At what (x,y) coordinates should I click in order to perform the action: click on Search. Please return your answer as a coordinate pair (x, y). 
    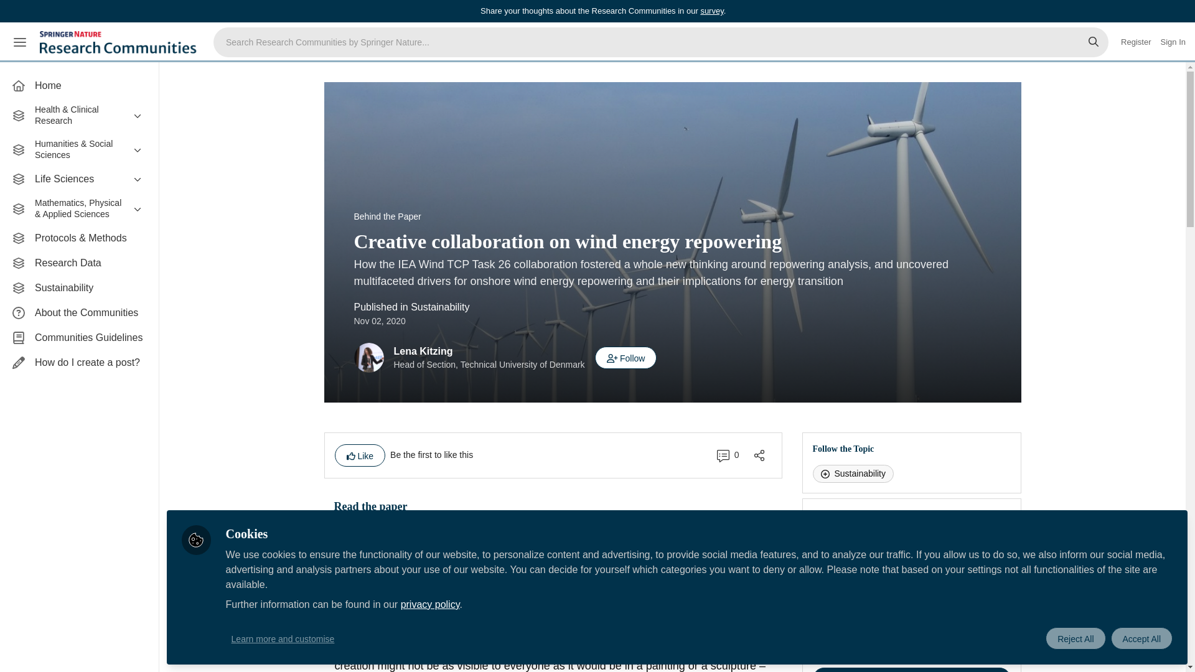
    Looking at the image, I should click on (1094, 42).